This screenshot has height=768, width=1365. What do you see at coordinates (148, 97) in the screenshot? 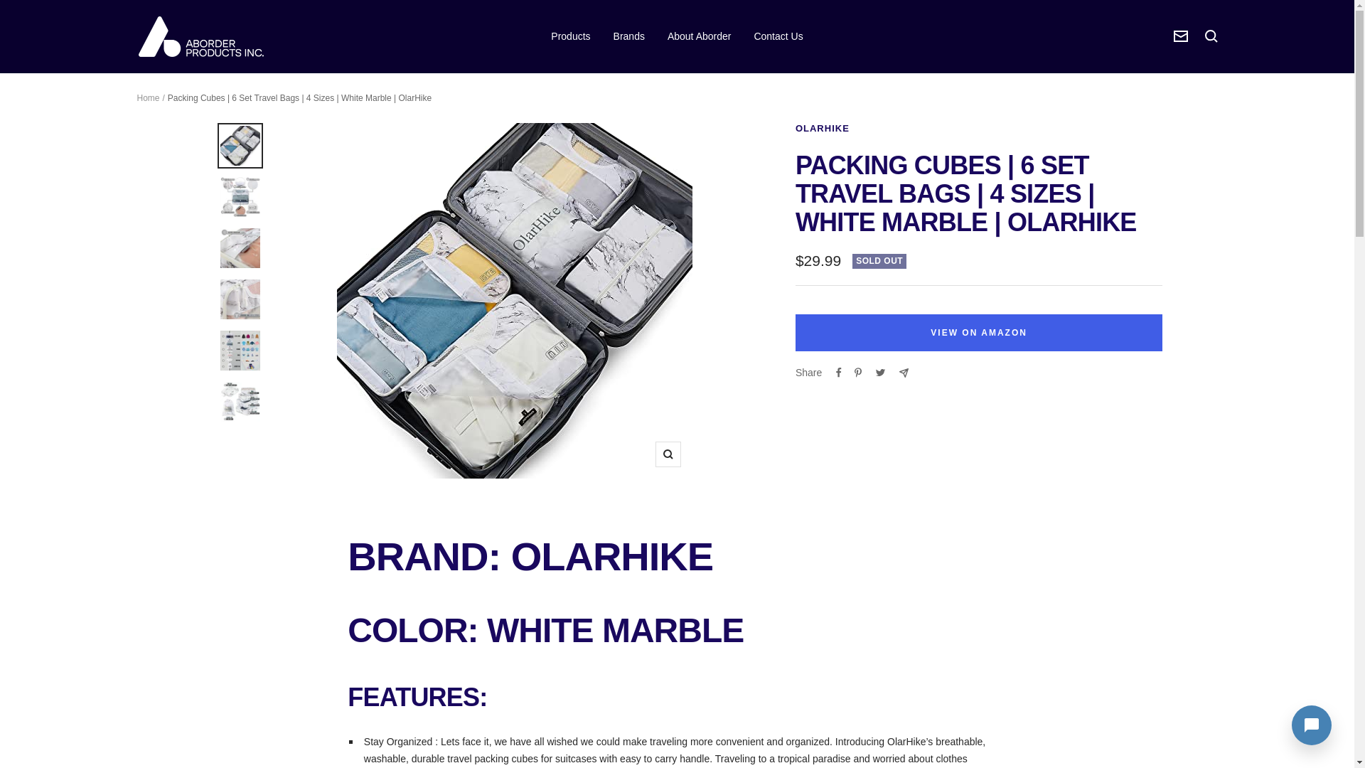
I see `Home` at bounding box center [148, 97].